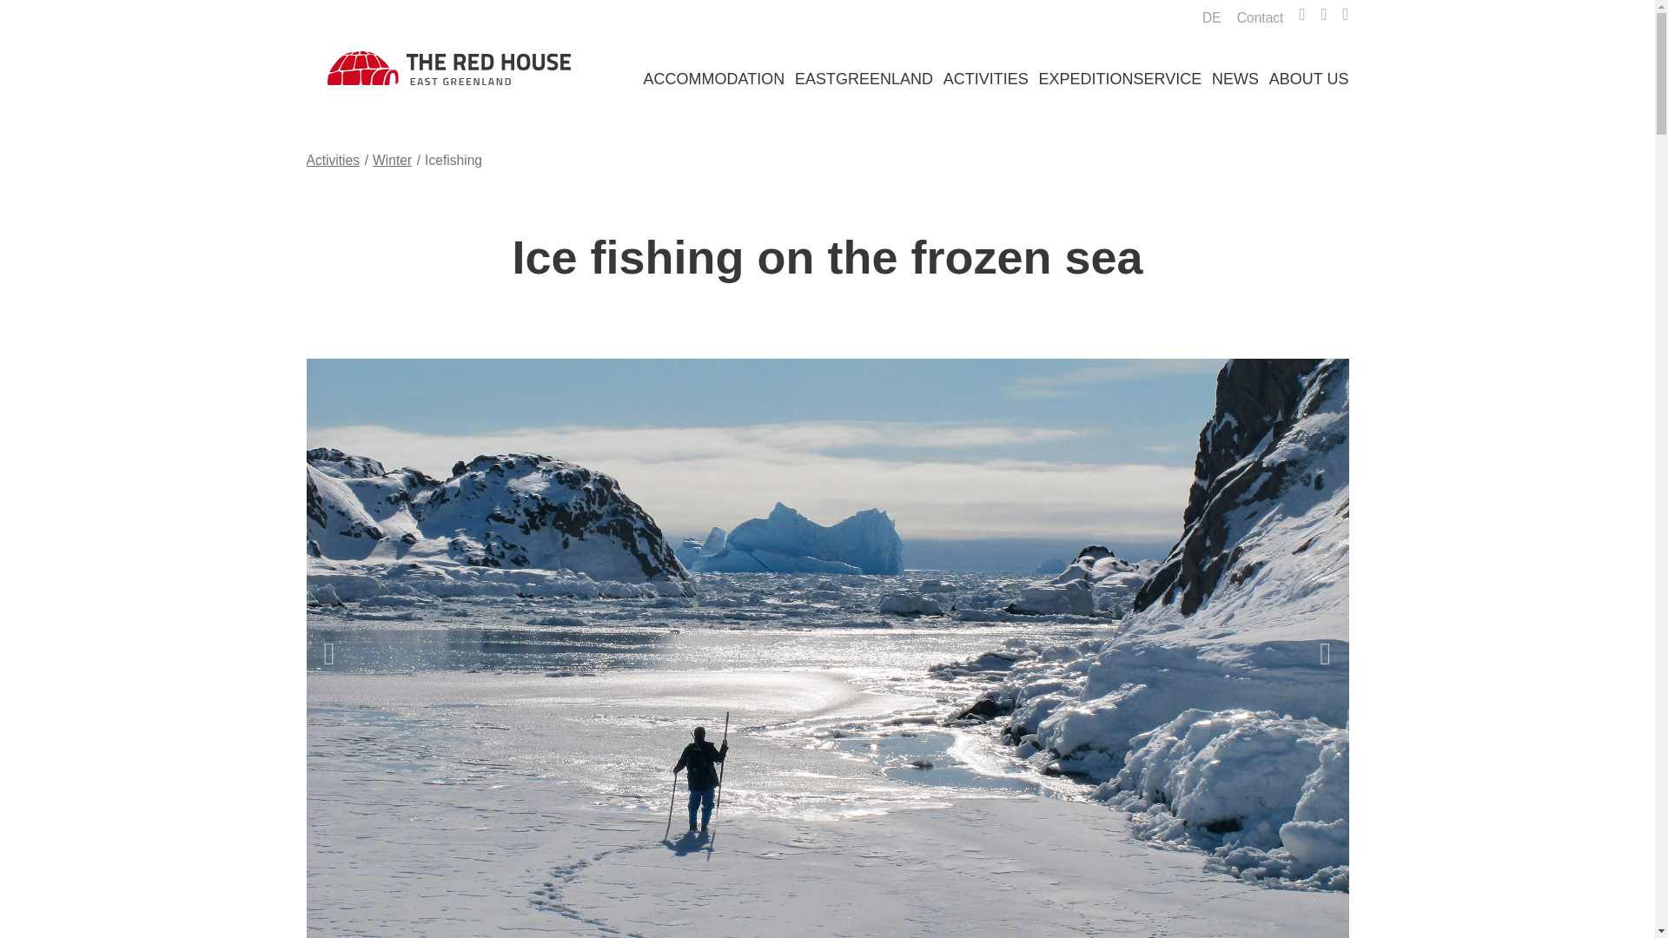 The image size is (1668, 938). Describe the element at coordinates (1211, 17) in the screenshot. I see `Winter` at that location.